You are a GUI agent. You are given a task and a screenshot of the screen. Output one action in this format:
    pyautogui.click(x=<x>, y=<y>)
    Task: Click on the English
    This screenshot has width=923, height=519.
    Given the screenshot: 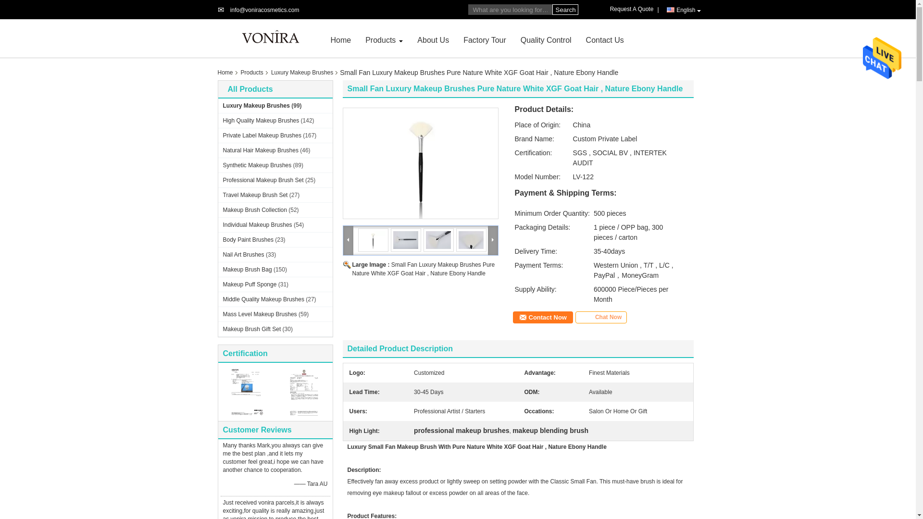 What is the action you would take?
    pyautogui.click(x=684, y=10)
    